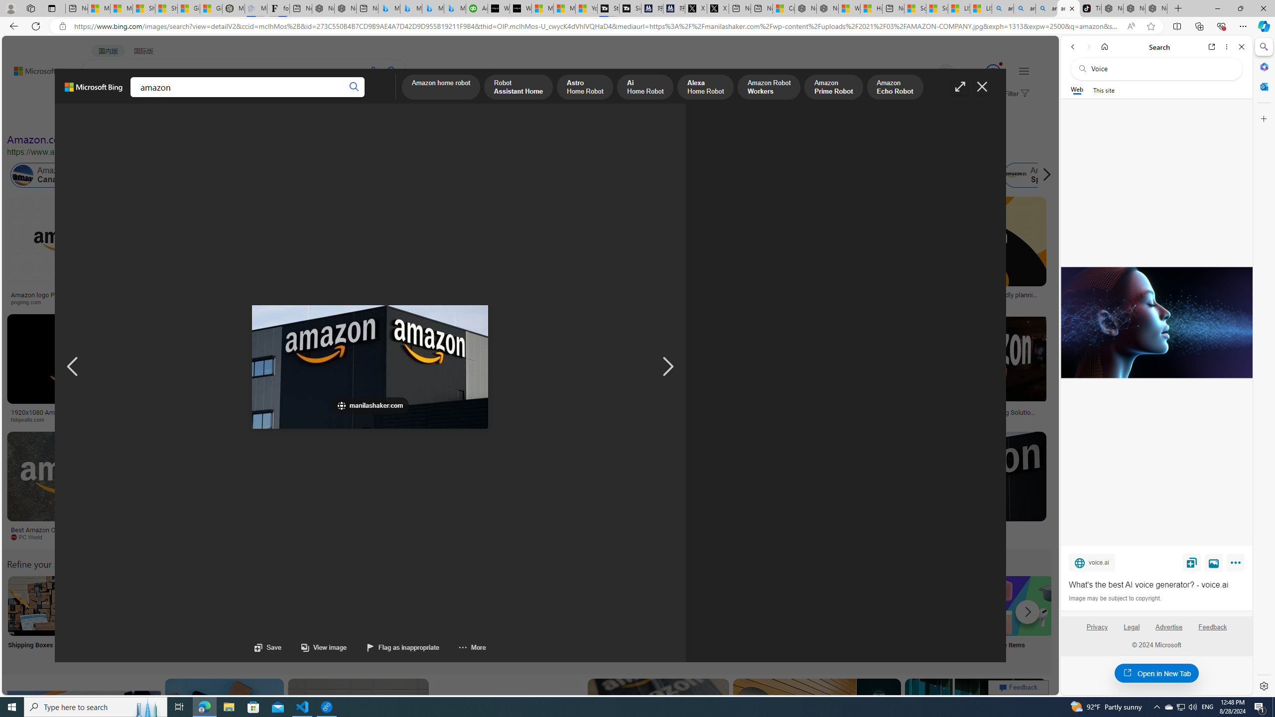 This screenshot has width=1275, height=717. What do you see at coordinates (668, 367) in the screenshot?
I see `AutomationID: navr` at bounding box center [668, 367].